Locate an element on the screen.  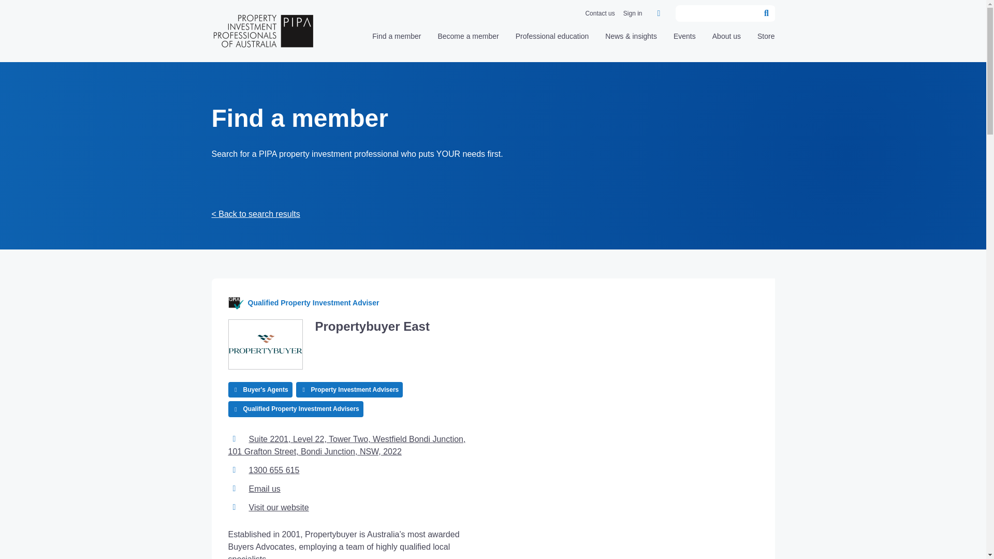
Visit our website is located at coordinates (279, 507).